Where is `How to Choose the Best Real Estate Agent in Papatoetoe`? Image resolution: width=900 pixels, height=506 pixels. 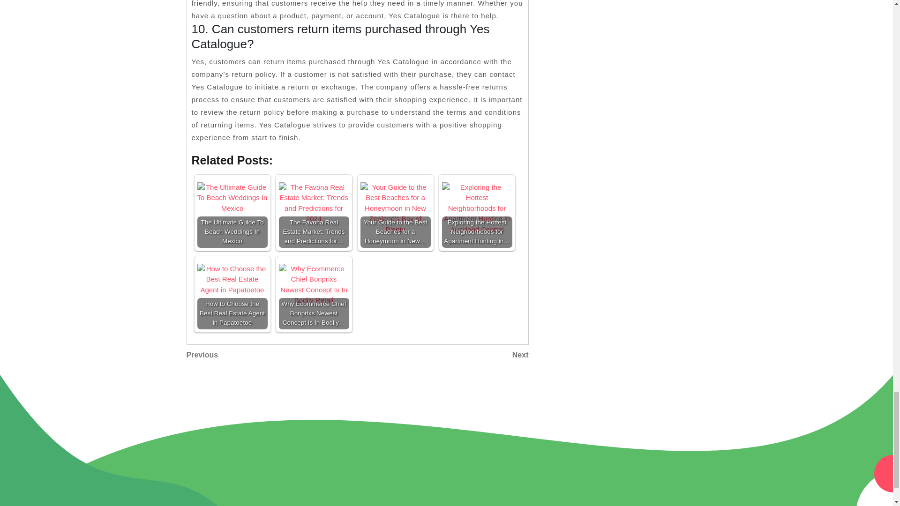
How to Choose the Best Real Estate Agent in Papatoetoe is located at coordinates (232, 198).